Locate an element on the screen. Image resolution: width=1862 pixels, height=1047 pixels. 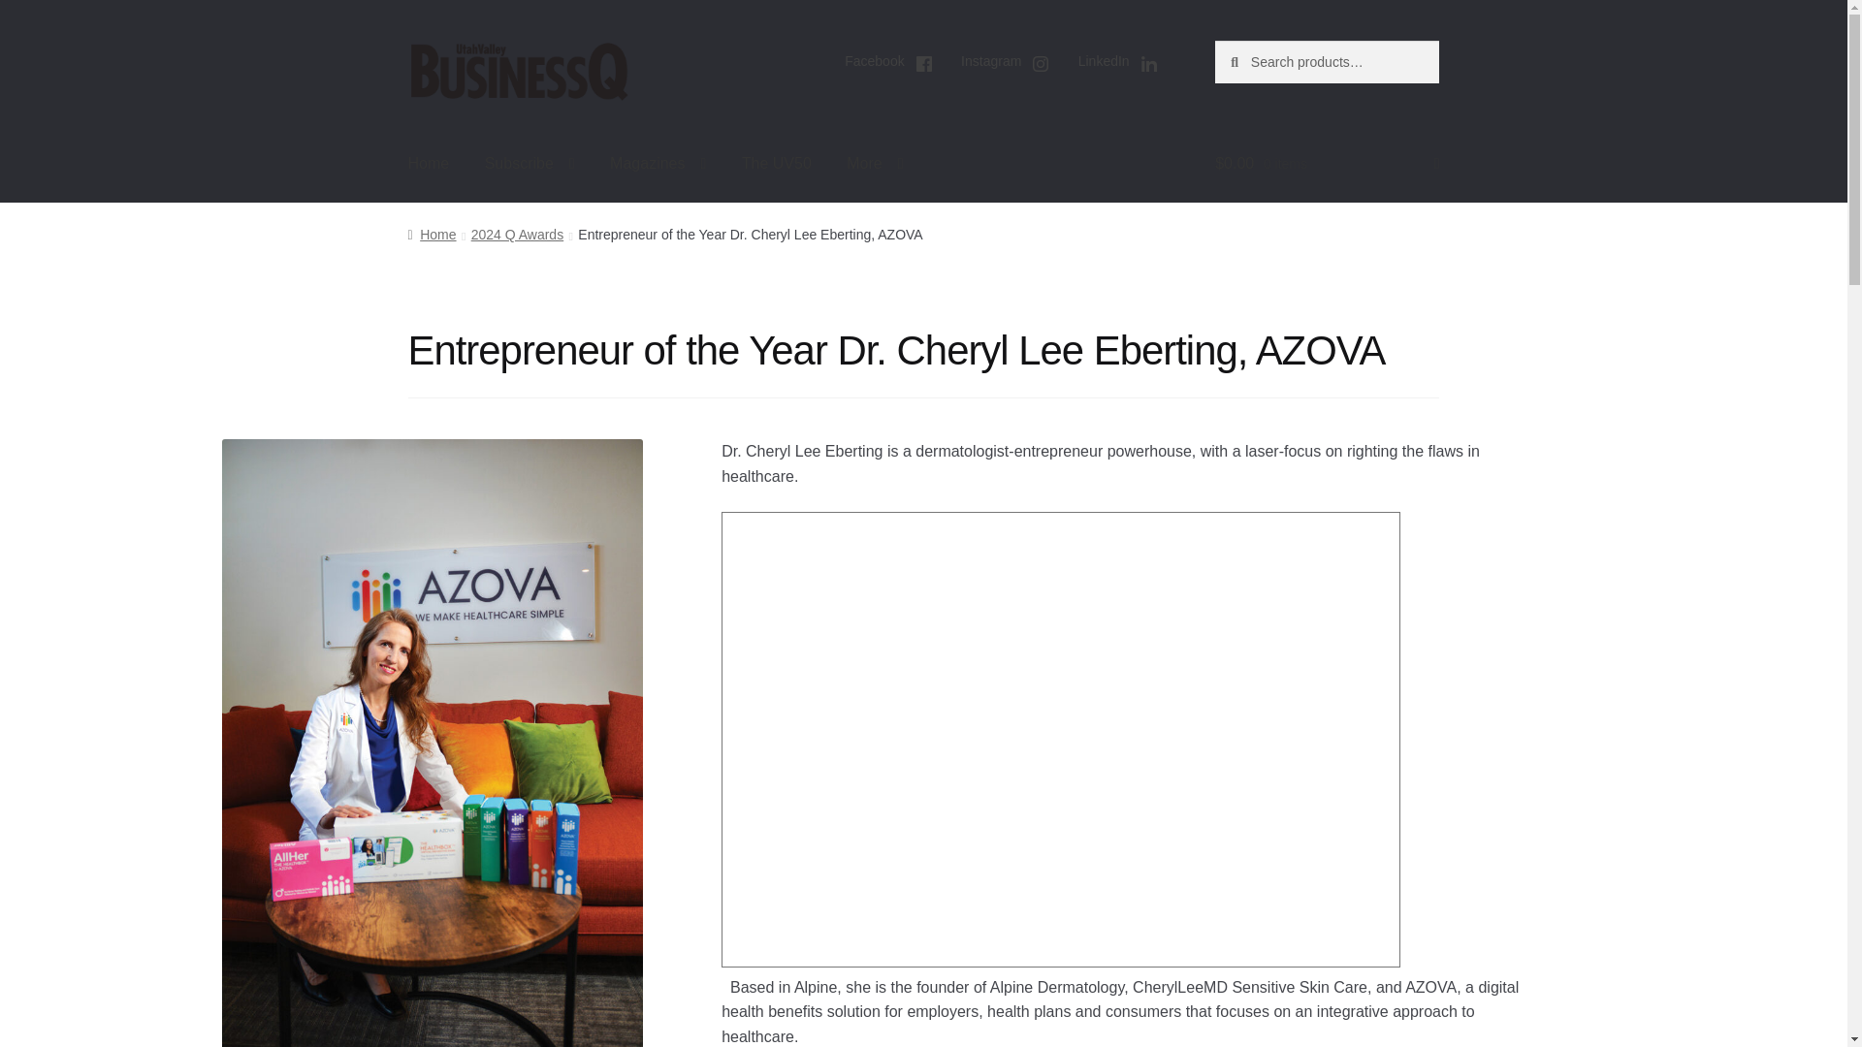
Instagram is located at coordinates (1007, 64).